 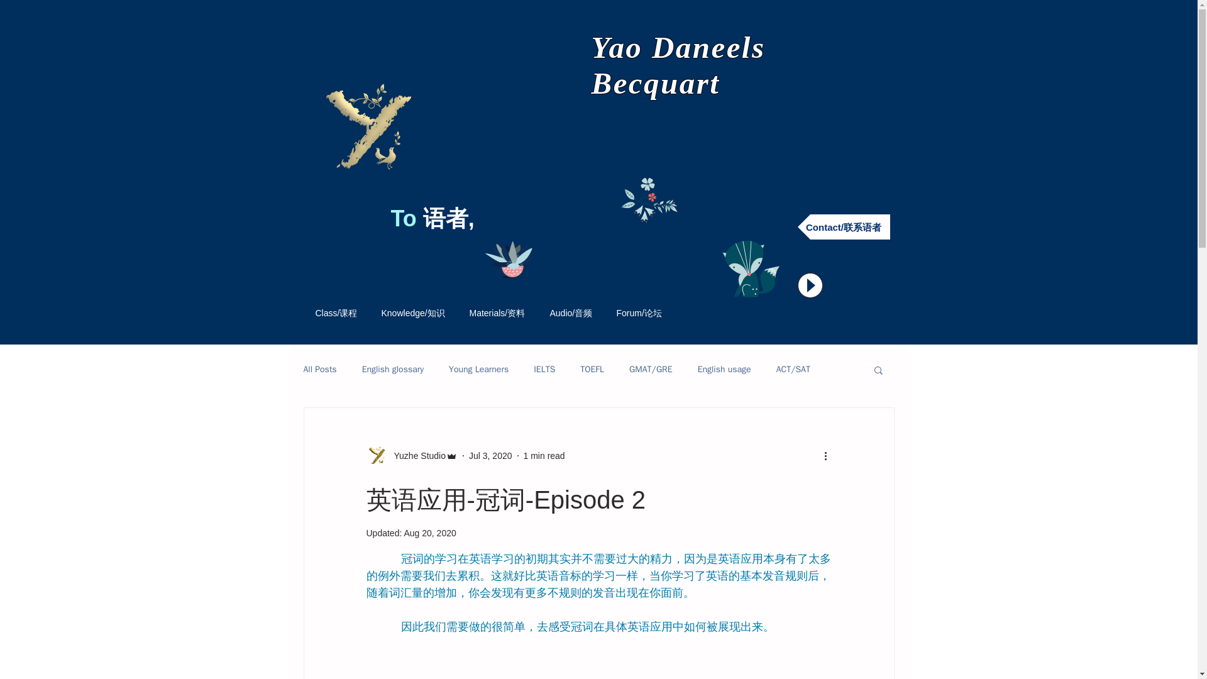 I want to click on IELTS, so click(x=544, y=370).